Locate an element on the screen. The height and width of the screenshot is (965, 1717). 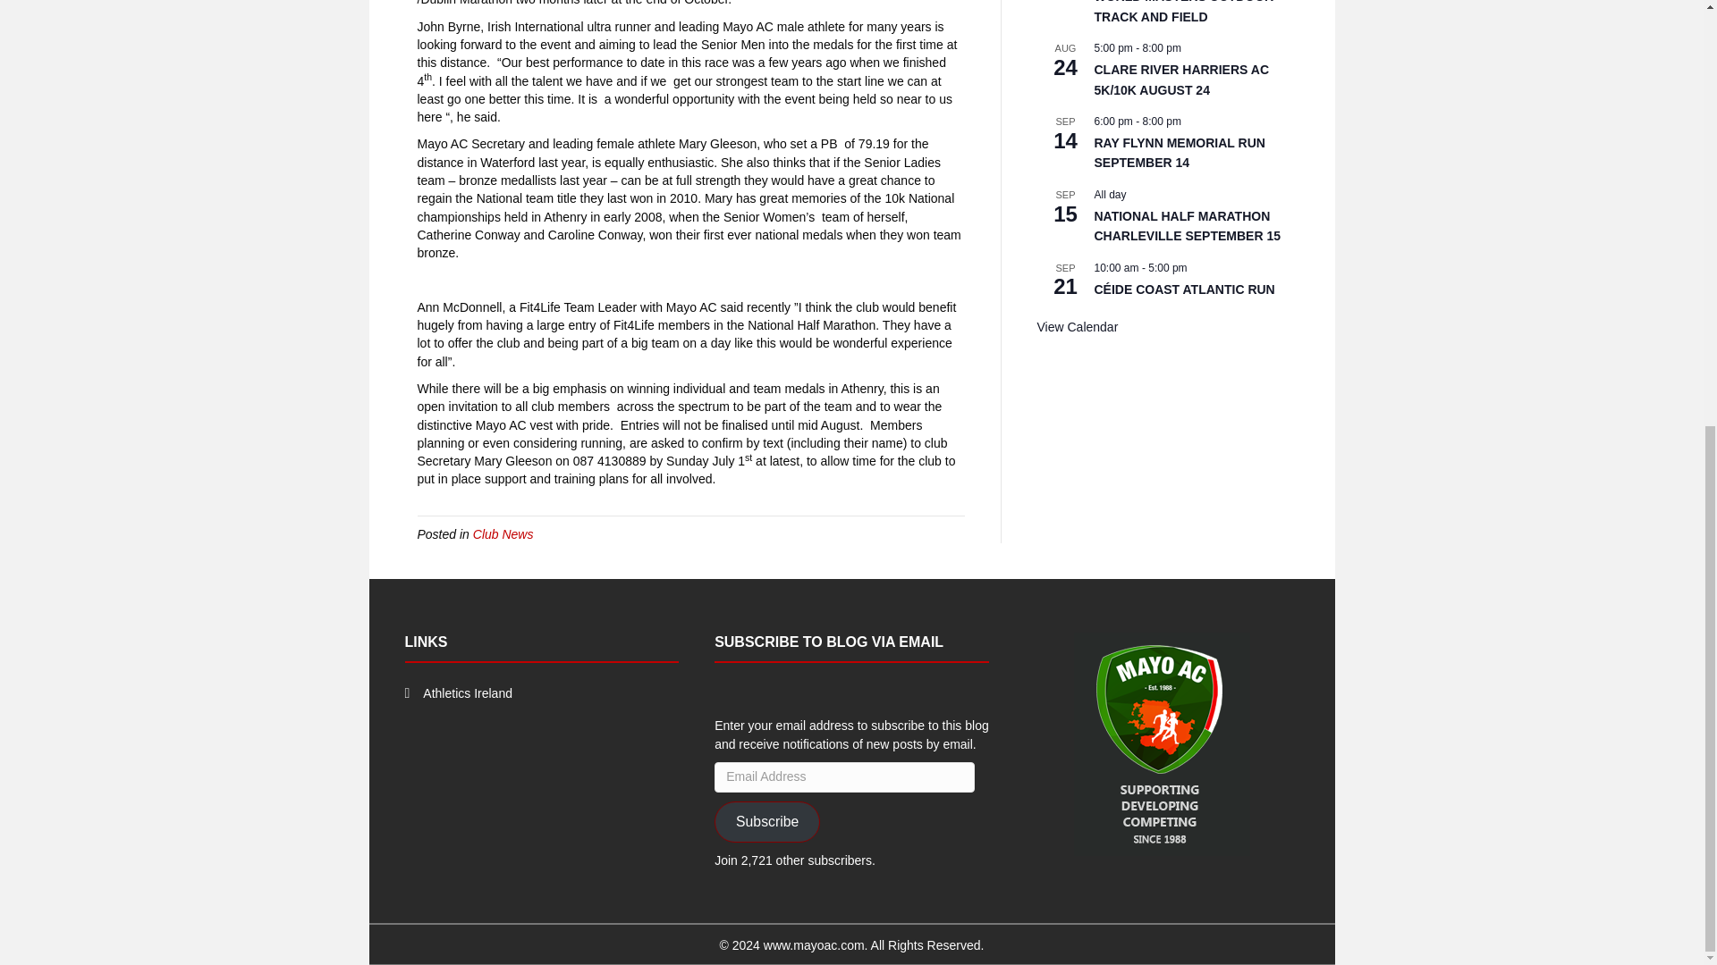
Ray Flynn Memorial run September 14 is located at coordinates (1180, 154).